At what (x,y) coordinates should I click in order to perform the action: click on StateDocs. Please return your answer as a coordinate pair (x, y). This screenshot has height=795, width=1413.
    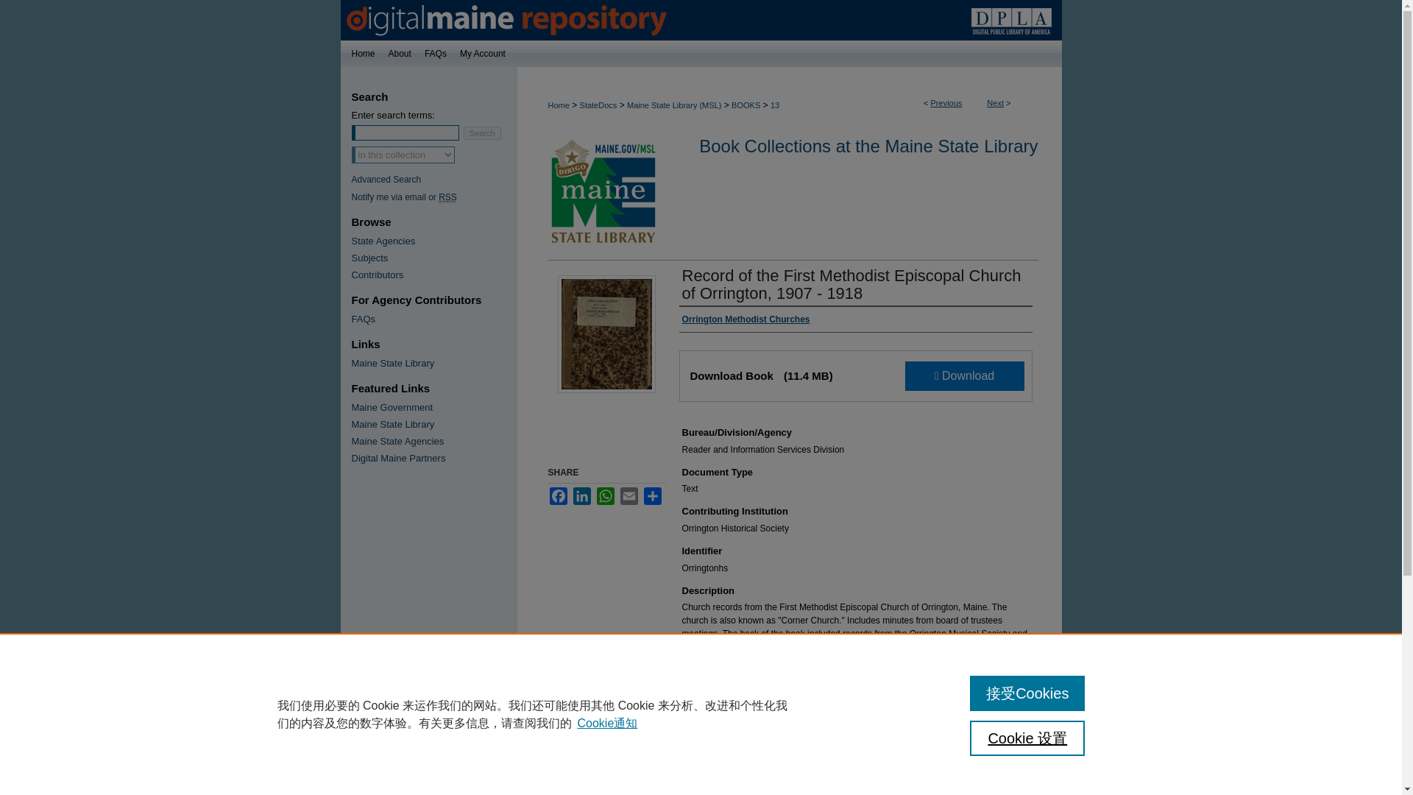
    Looking at the image, I should click on (598, 105).